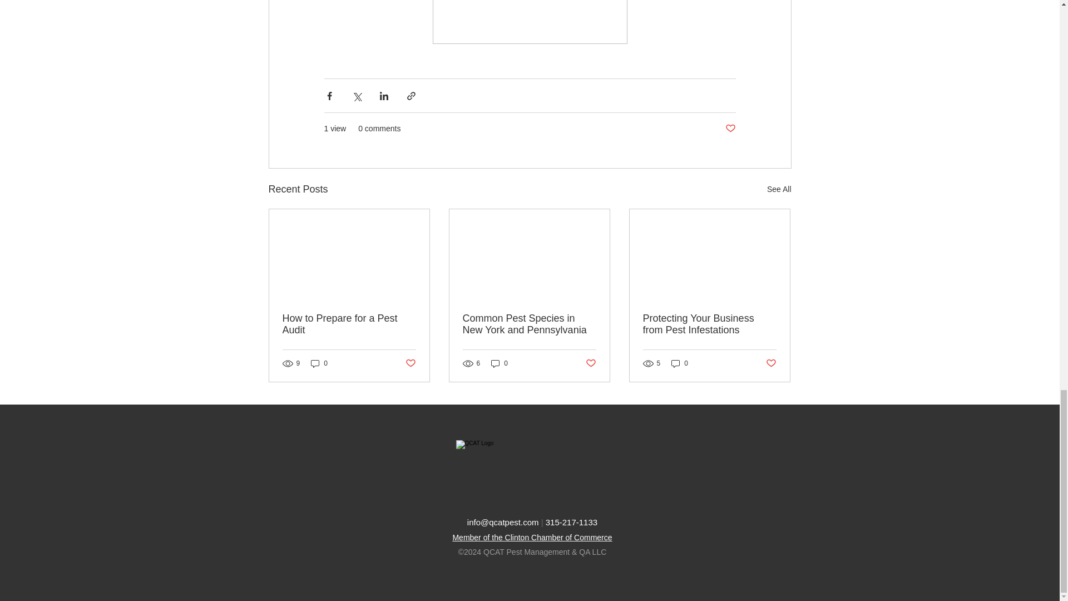 The width and height of the screenshot is (1068, 601). I want to click on 0, so click(680, 363).